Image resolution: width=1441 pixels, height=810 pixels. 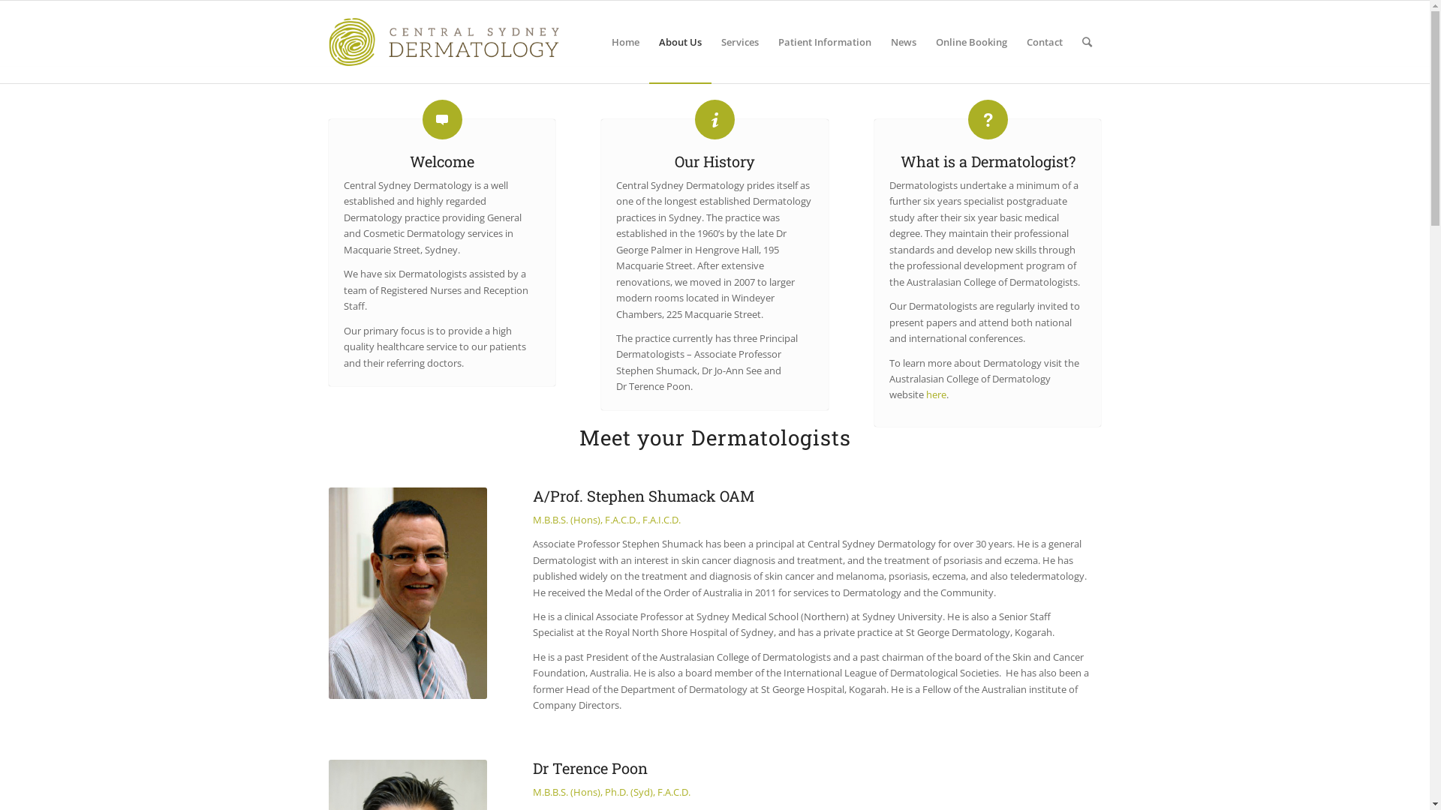 What do you see at coordinates (626, 42) in the screenshot?
I see `Home` at bounding box center [626, 42].